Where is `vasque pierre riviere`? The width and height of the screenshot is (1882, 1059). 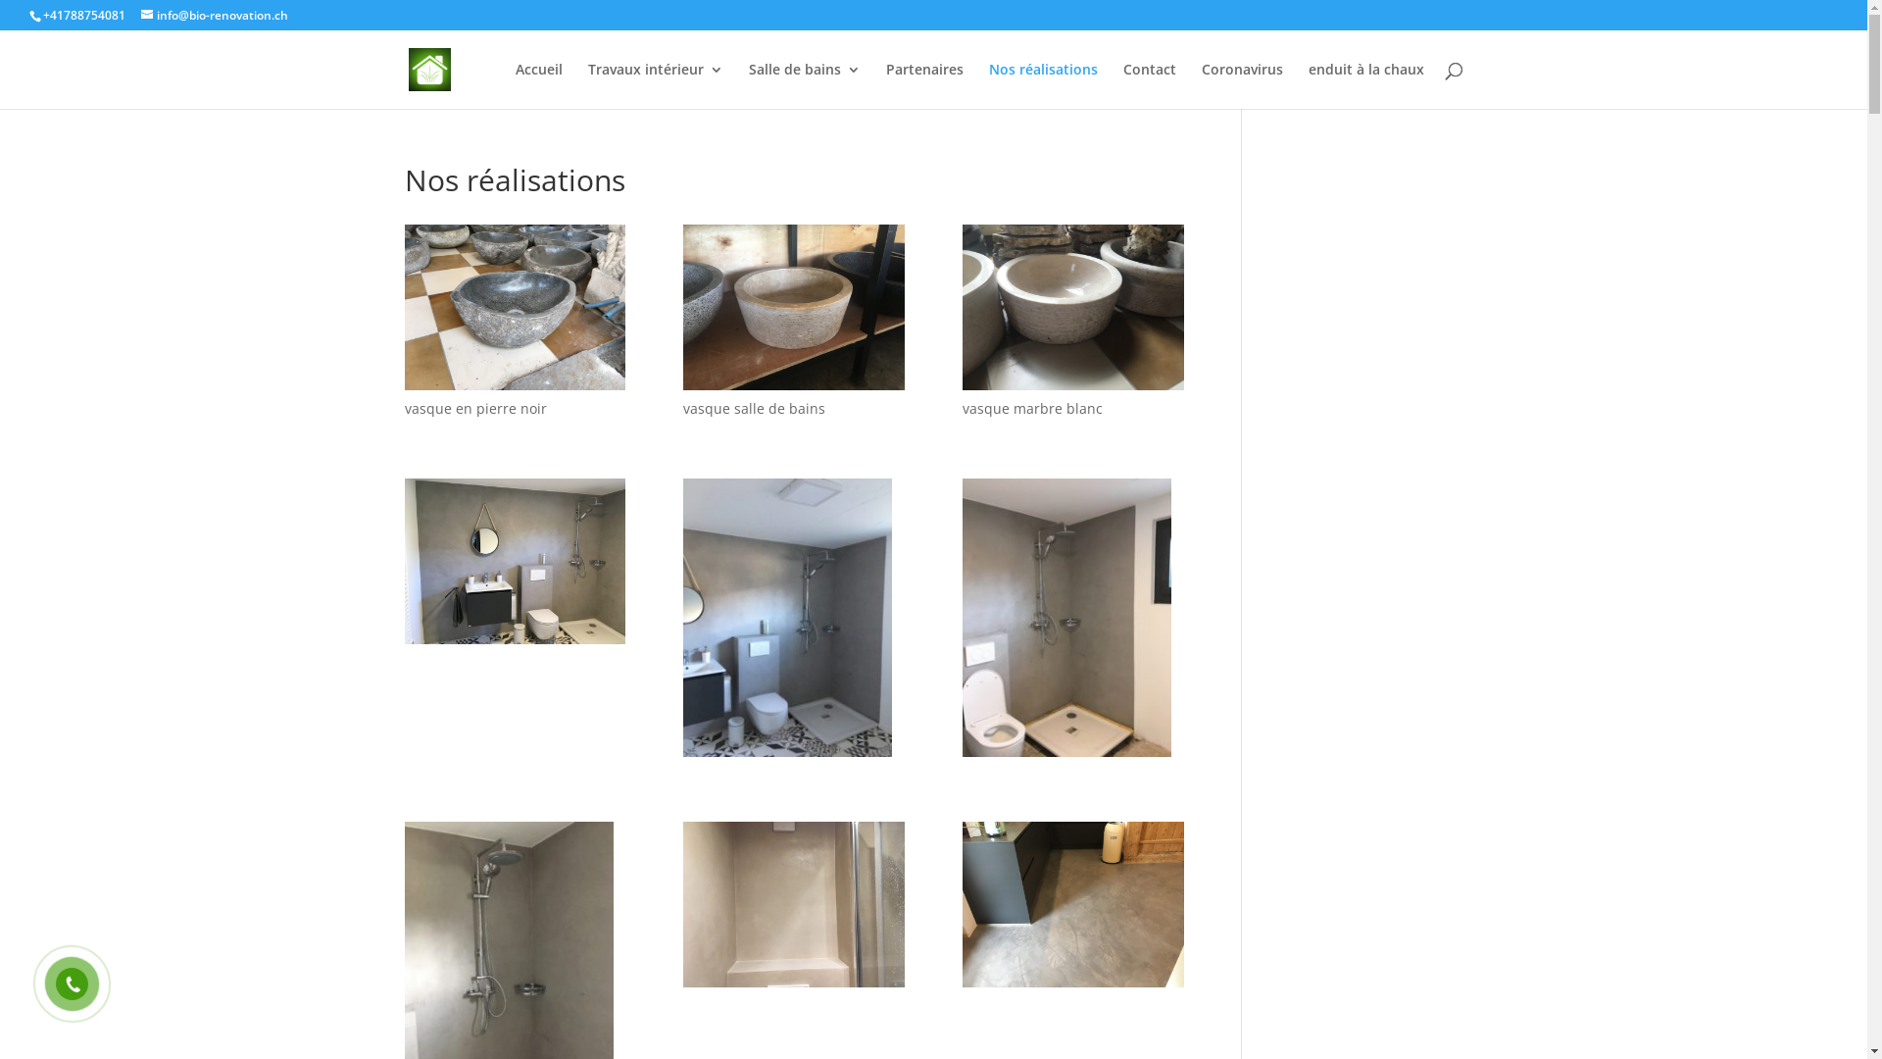 vasque pierre riviere is located at coordinates (514, 311).